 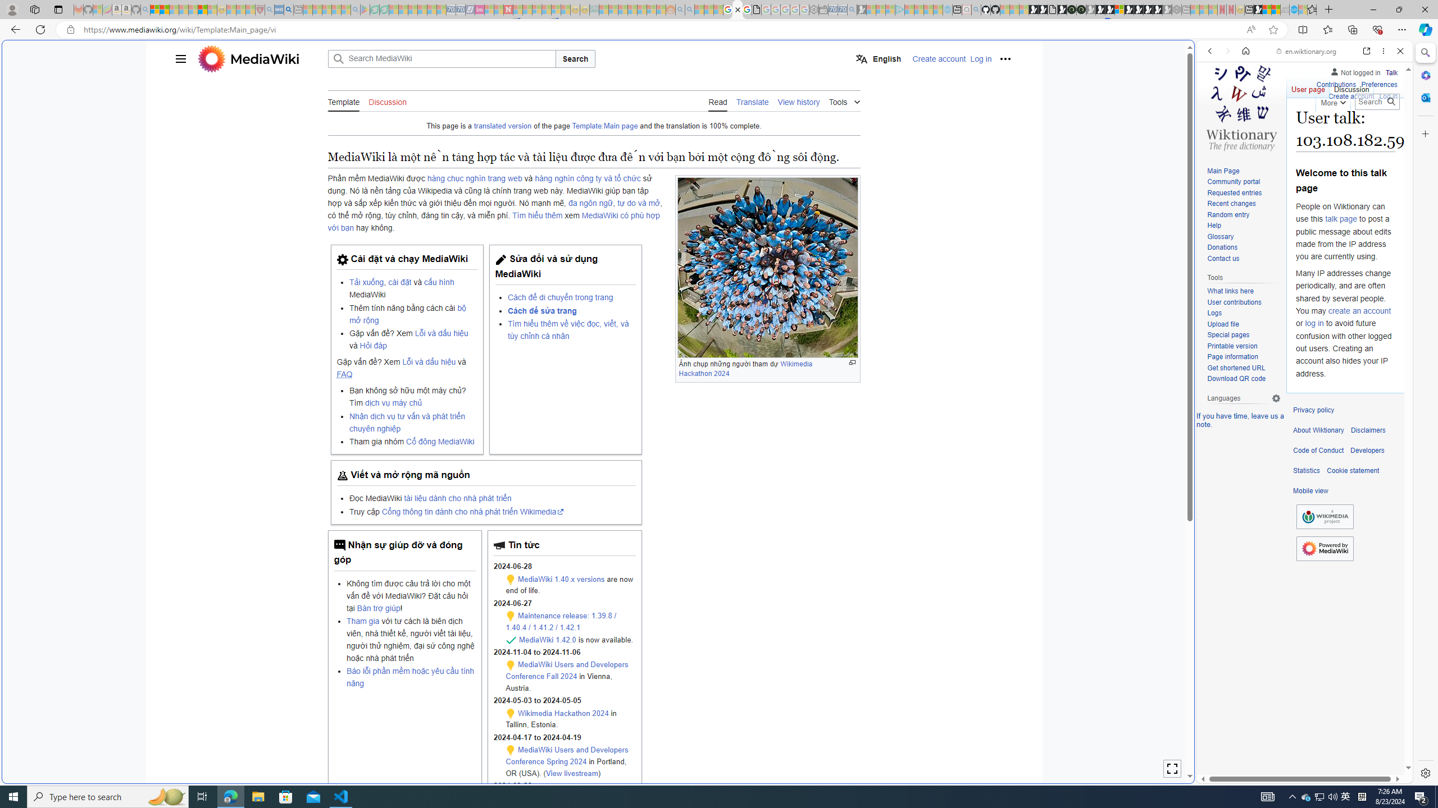 What do you see at coordinates (1119, 10) in the screenshot?
I see `Sign in to your account` at bounding box center [1119, 10].